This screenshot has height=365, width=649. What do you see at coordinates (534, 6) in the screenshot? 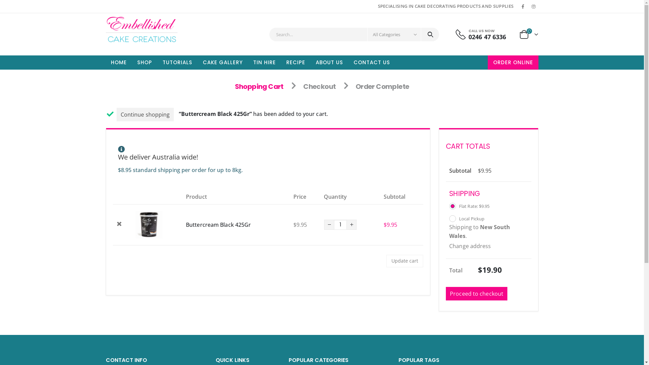
I see `Instagram` at bounding box center [534, 6].